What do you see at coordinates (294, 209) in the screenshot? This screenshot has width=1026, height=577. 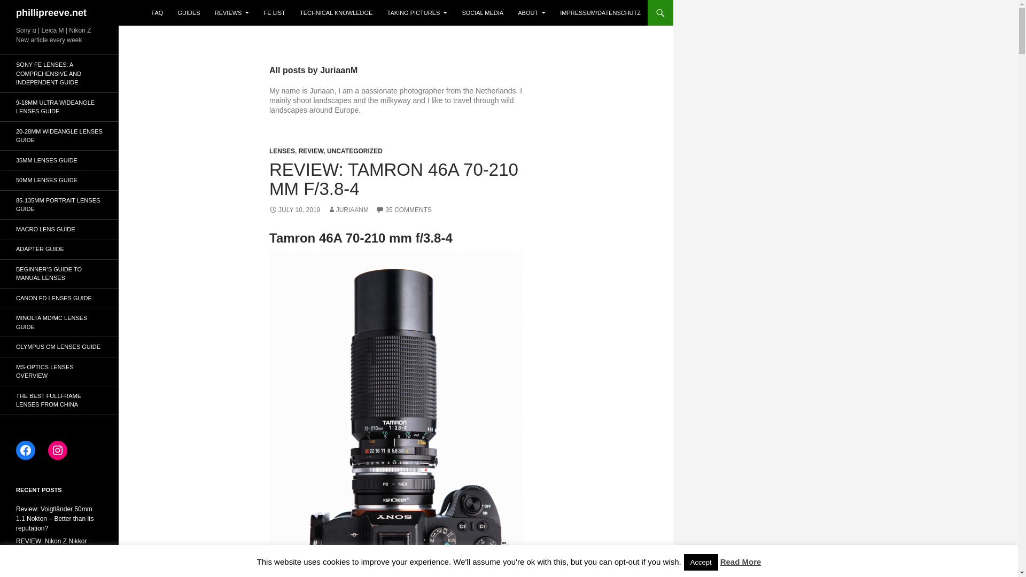 I see `JULY 10, 2019` at bounding box center [294, 209].